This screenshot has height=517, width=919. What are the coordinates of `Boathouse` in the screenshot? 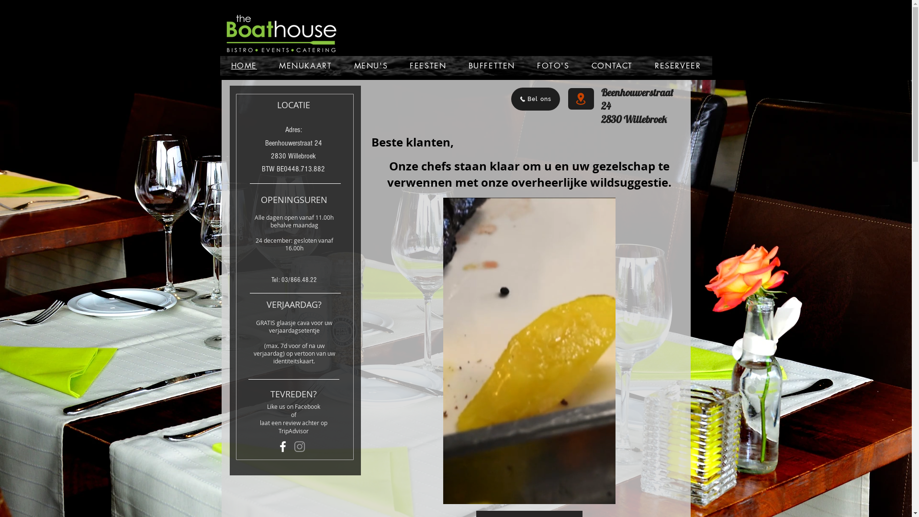 It's located at (281, 34).